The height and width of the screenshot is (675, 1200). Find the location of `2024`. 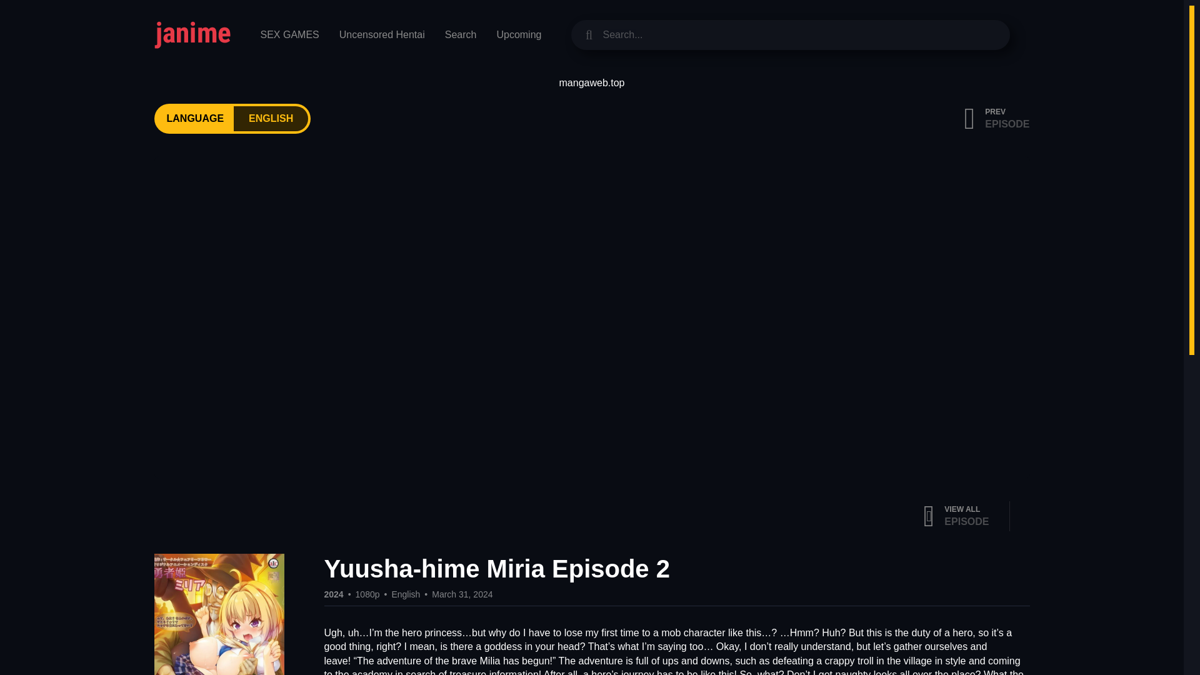

2024 is located at coordinates (334, 595).